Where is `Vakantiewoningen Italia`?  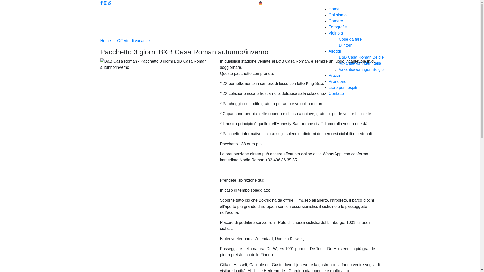 Vakantiewoningen Italia is located at coordinates (360, 63).